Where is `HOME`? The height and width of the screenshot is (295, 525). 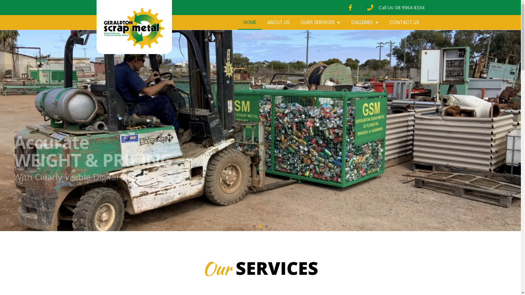
HOME is located at coordinates (250, 22).